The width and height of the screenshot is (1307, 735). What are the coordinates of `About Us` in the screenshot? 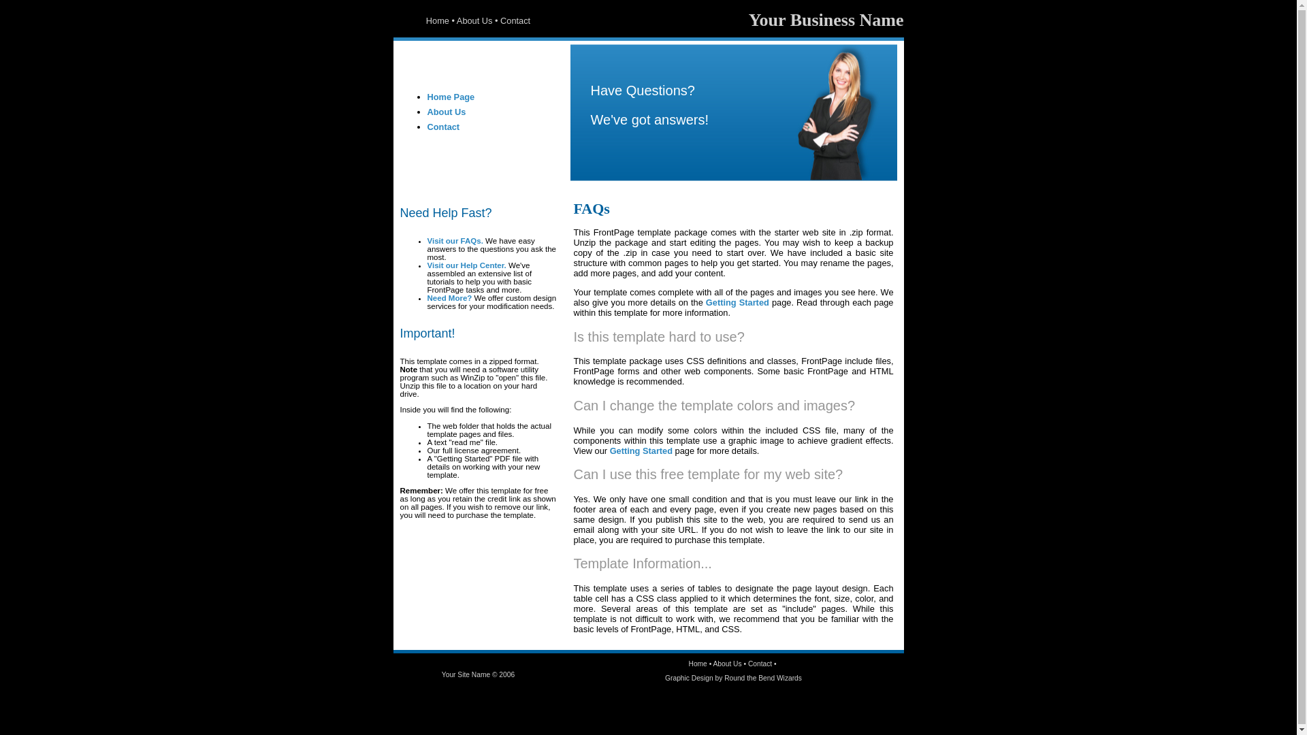 It's located at (728, 664).